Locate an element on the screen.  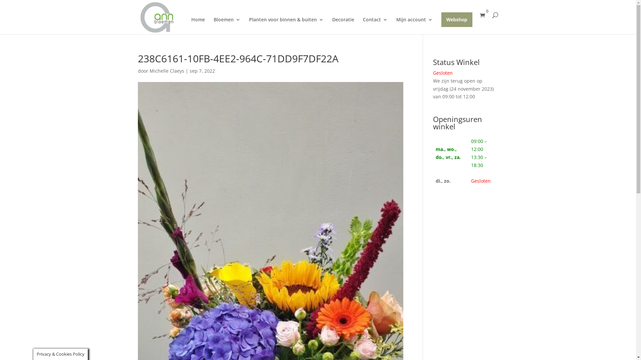
Home is located at coordinates (198, 26).